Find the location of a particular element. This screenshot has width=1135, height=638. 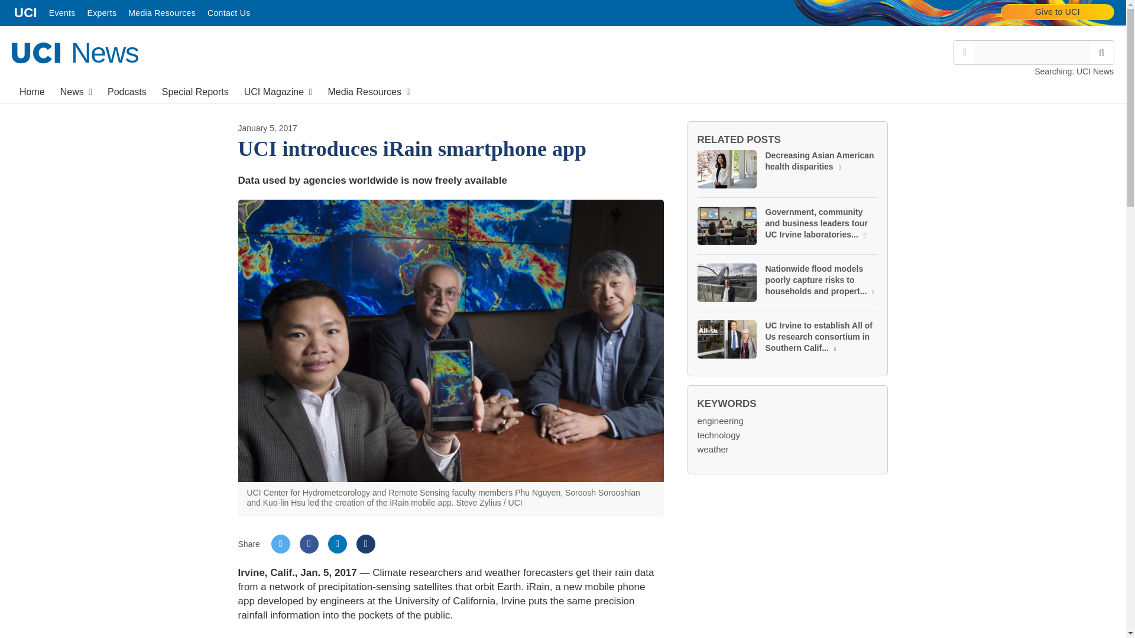

Podcasts is located at coordinates (62, 13).